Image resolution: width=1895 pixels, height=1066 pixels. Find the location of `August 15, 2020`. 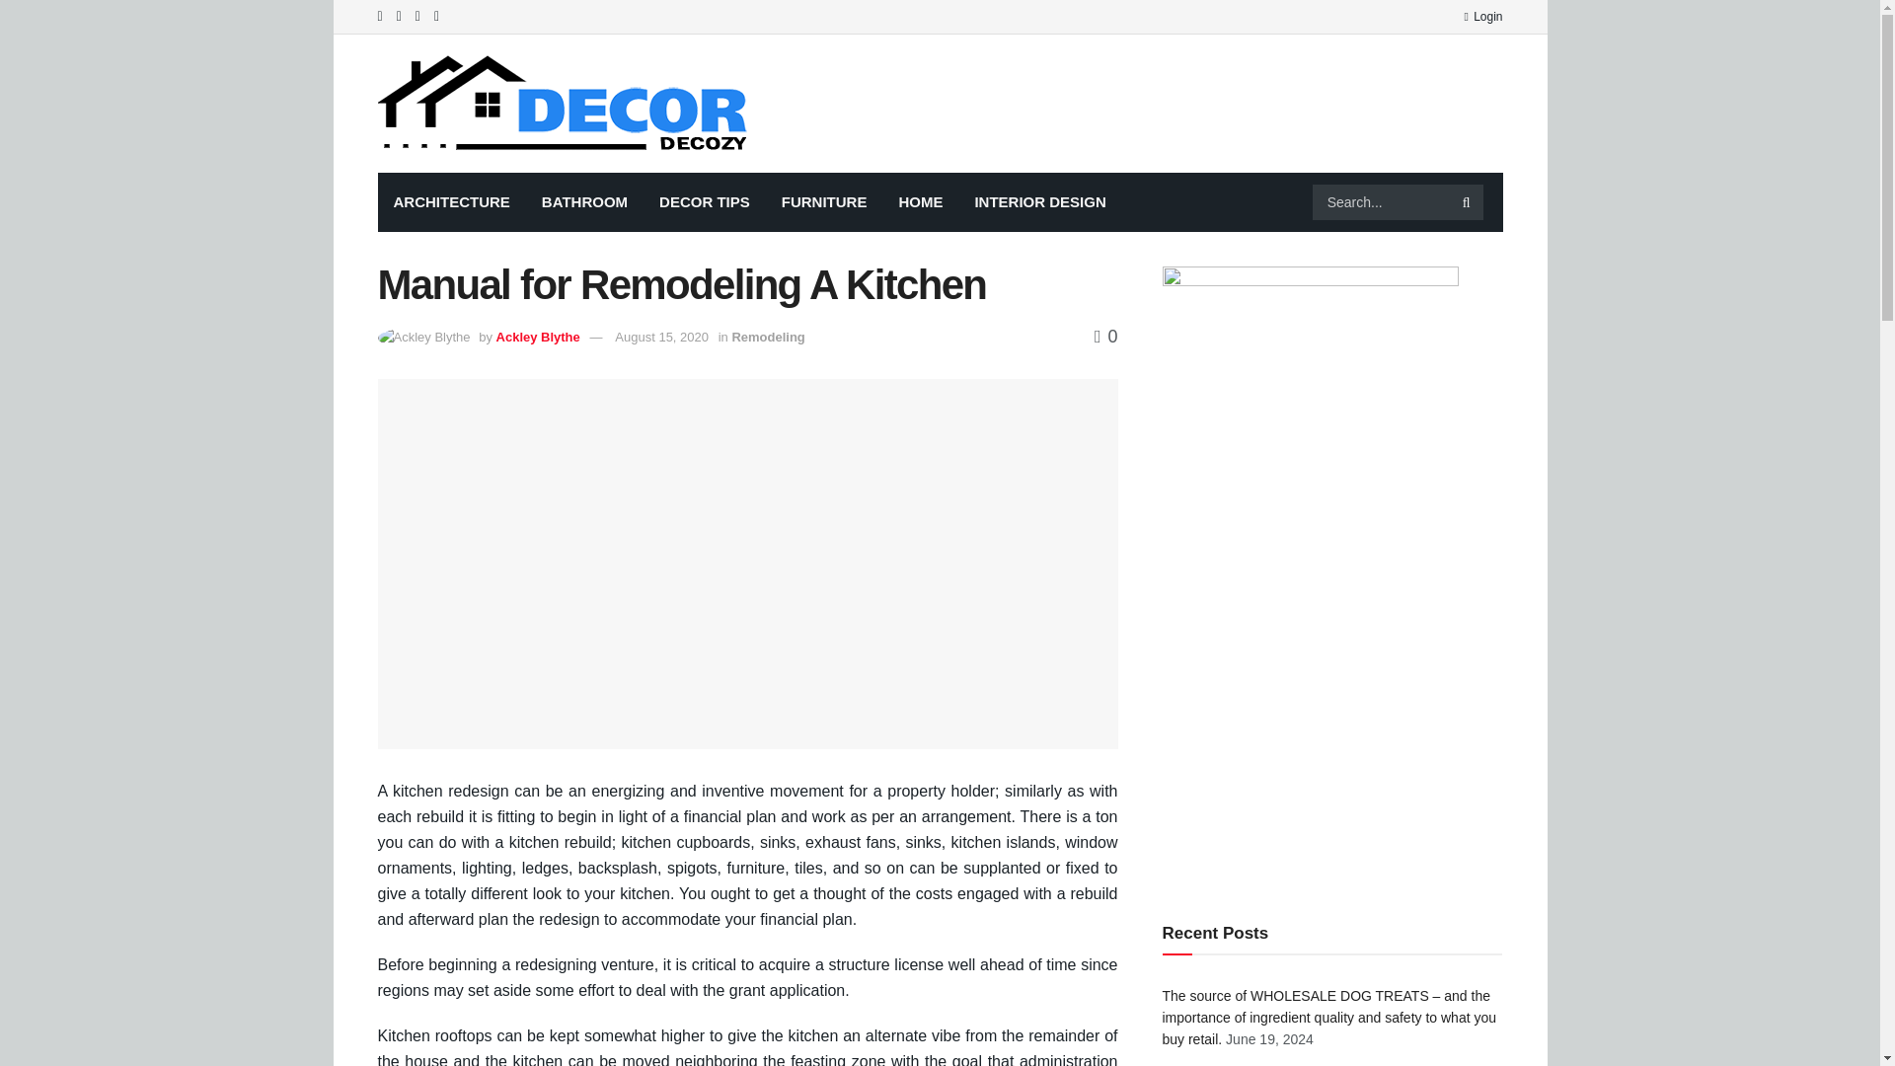

August 15, 2020 is located at coordinates (661, 336).